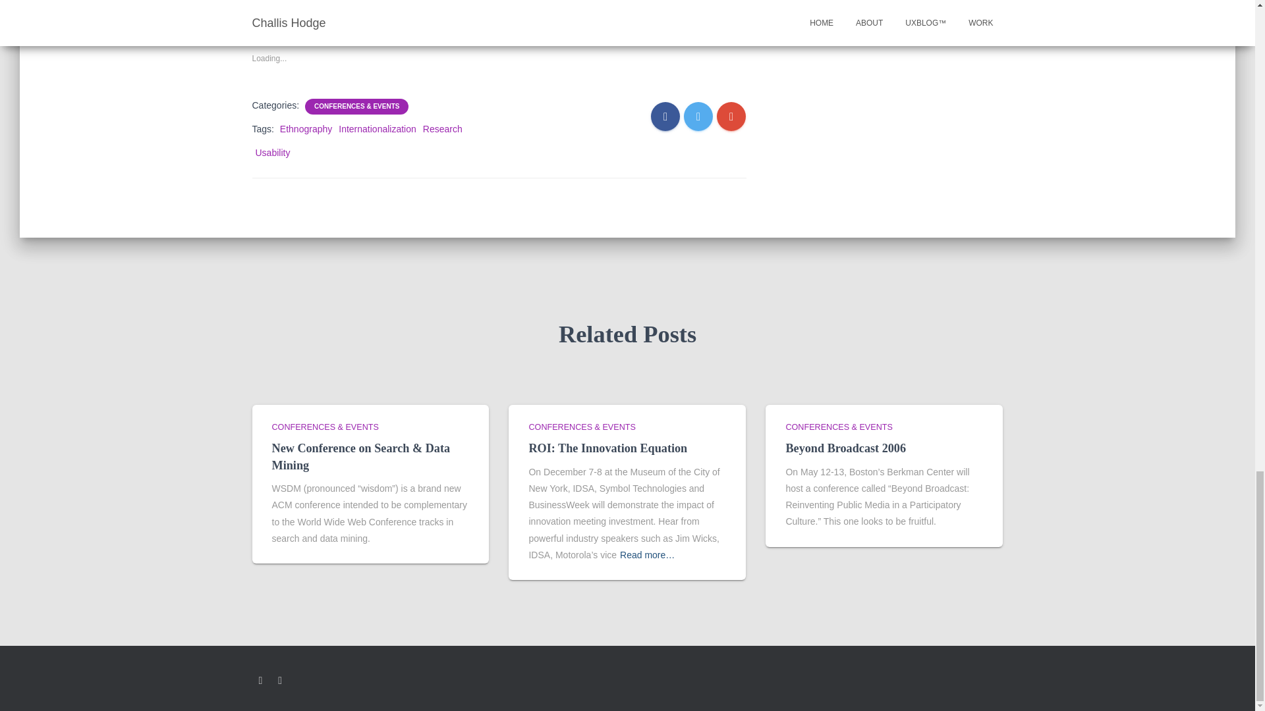 This screenshot has height=711, width=1265. Describe the element at coordinates (306, 129) in the screenshot. I see `Ethnography` at that location.